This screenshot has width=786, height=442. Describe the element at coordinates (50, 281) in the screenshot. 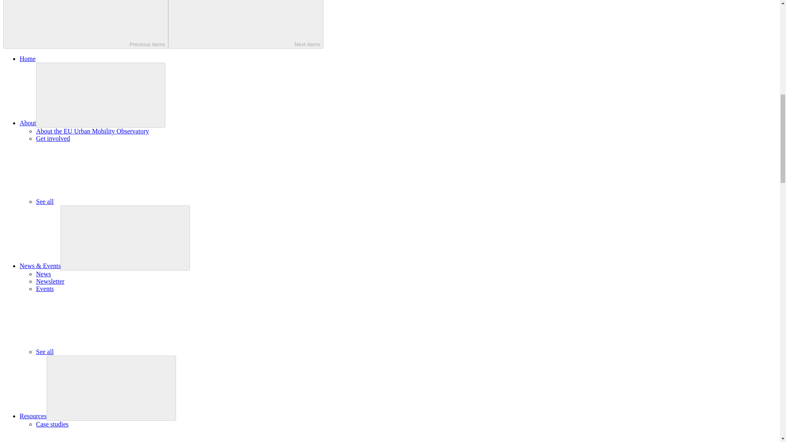

I see `Newsletter` at that location.